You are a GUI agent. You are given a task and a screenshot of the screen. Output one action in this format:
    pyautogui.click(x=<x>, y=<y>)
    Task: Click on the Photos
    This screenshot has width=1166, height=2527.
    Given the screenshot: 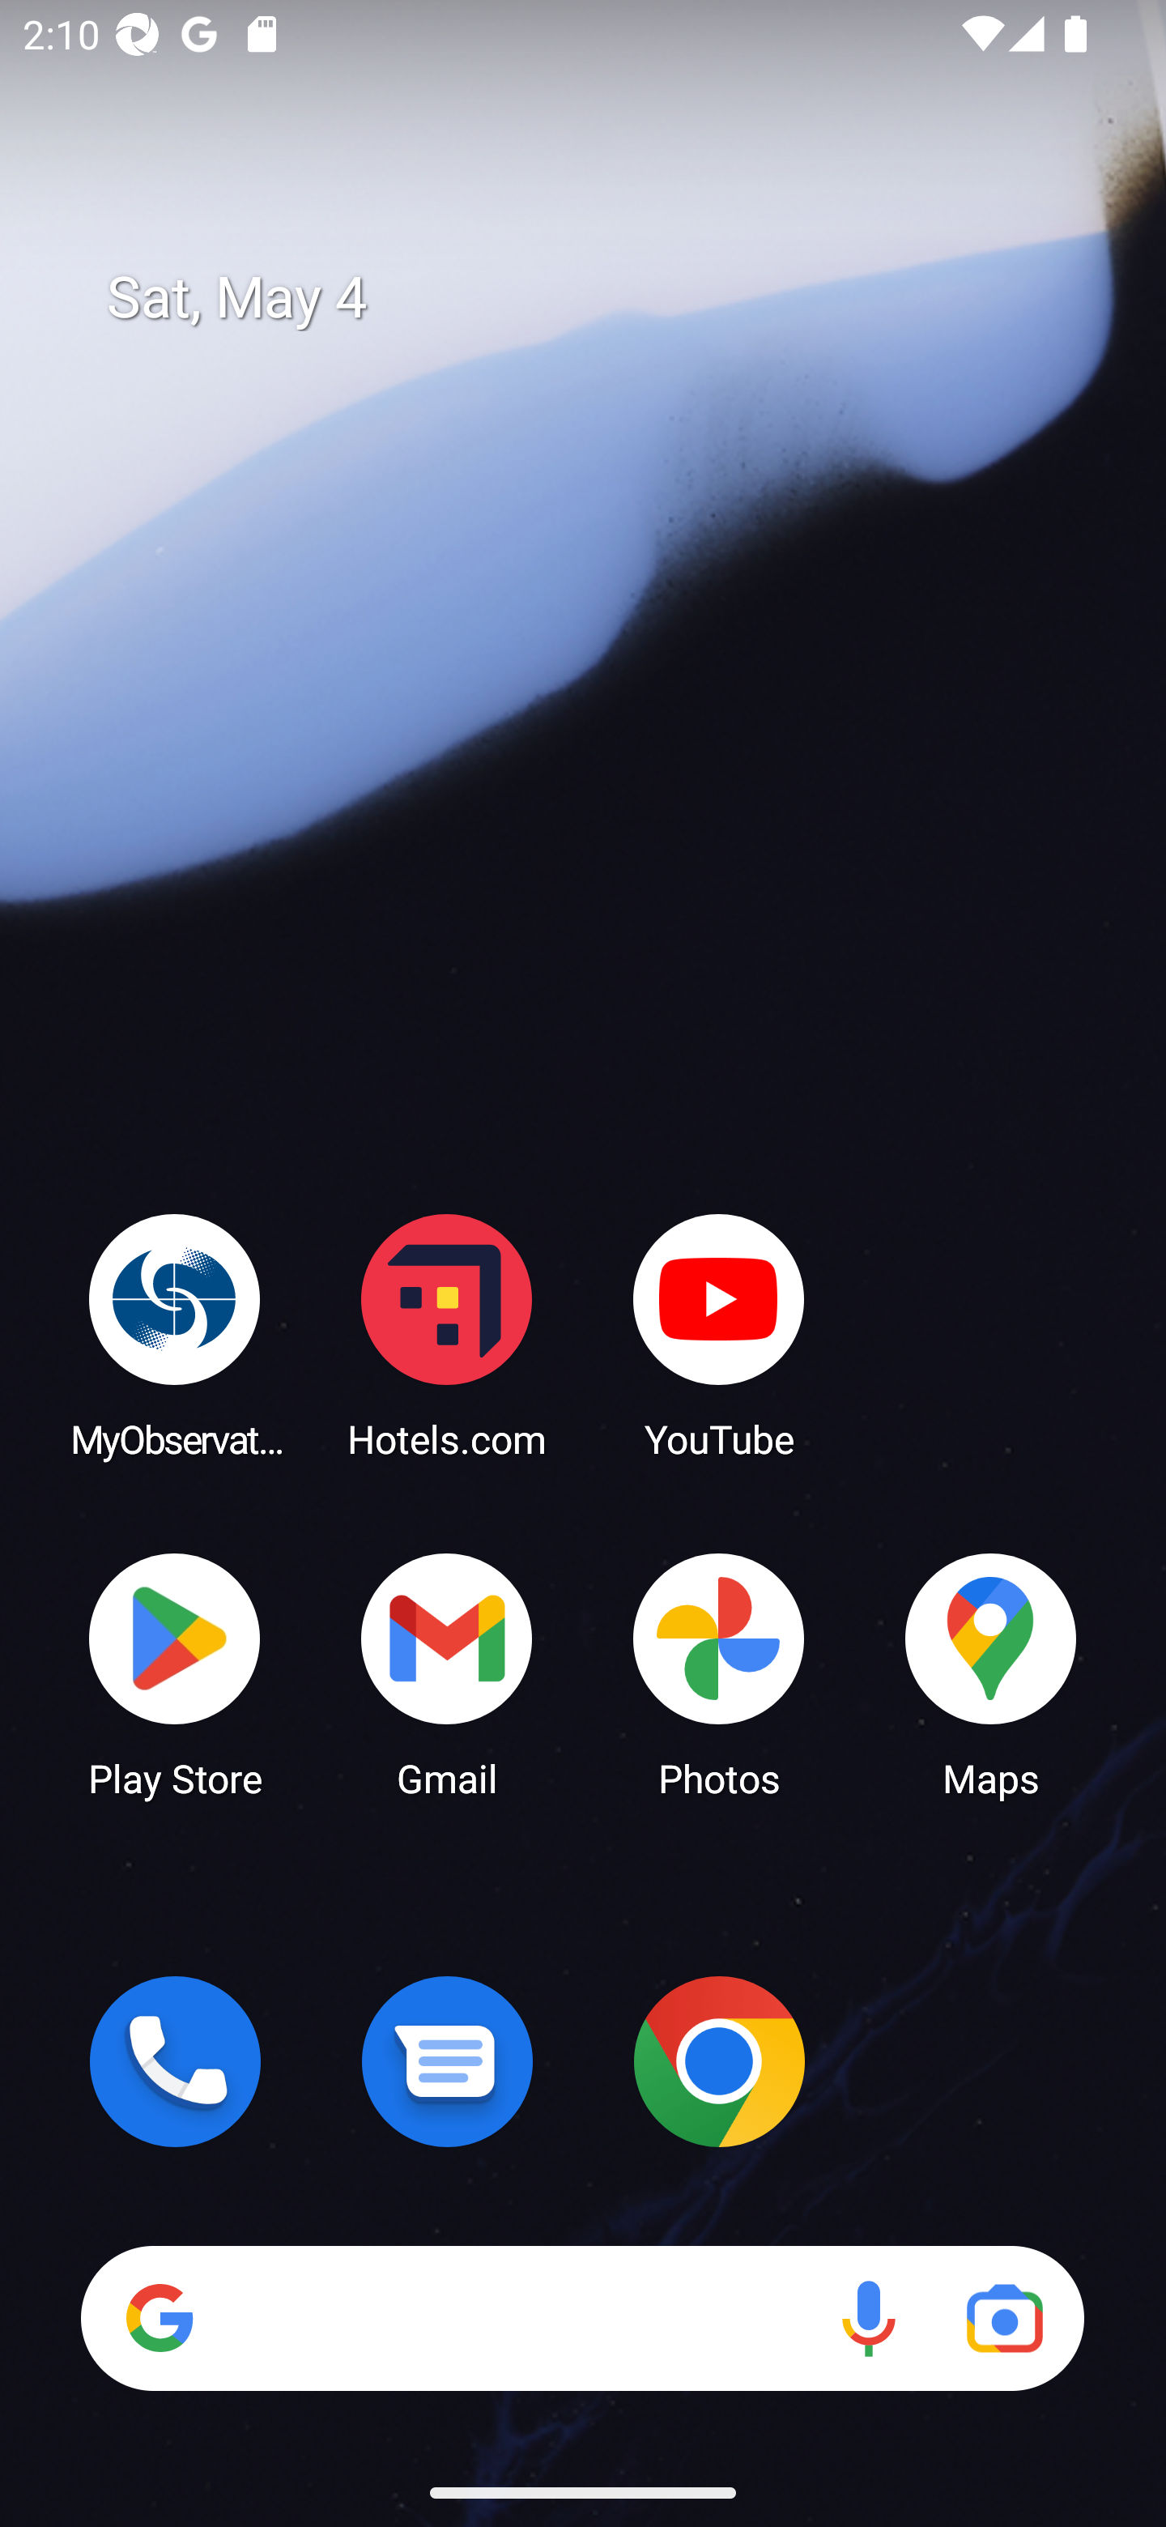 What is the action you would take?
    pyautogui.click(x=719, y=1673)
    